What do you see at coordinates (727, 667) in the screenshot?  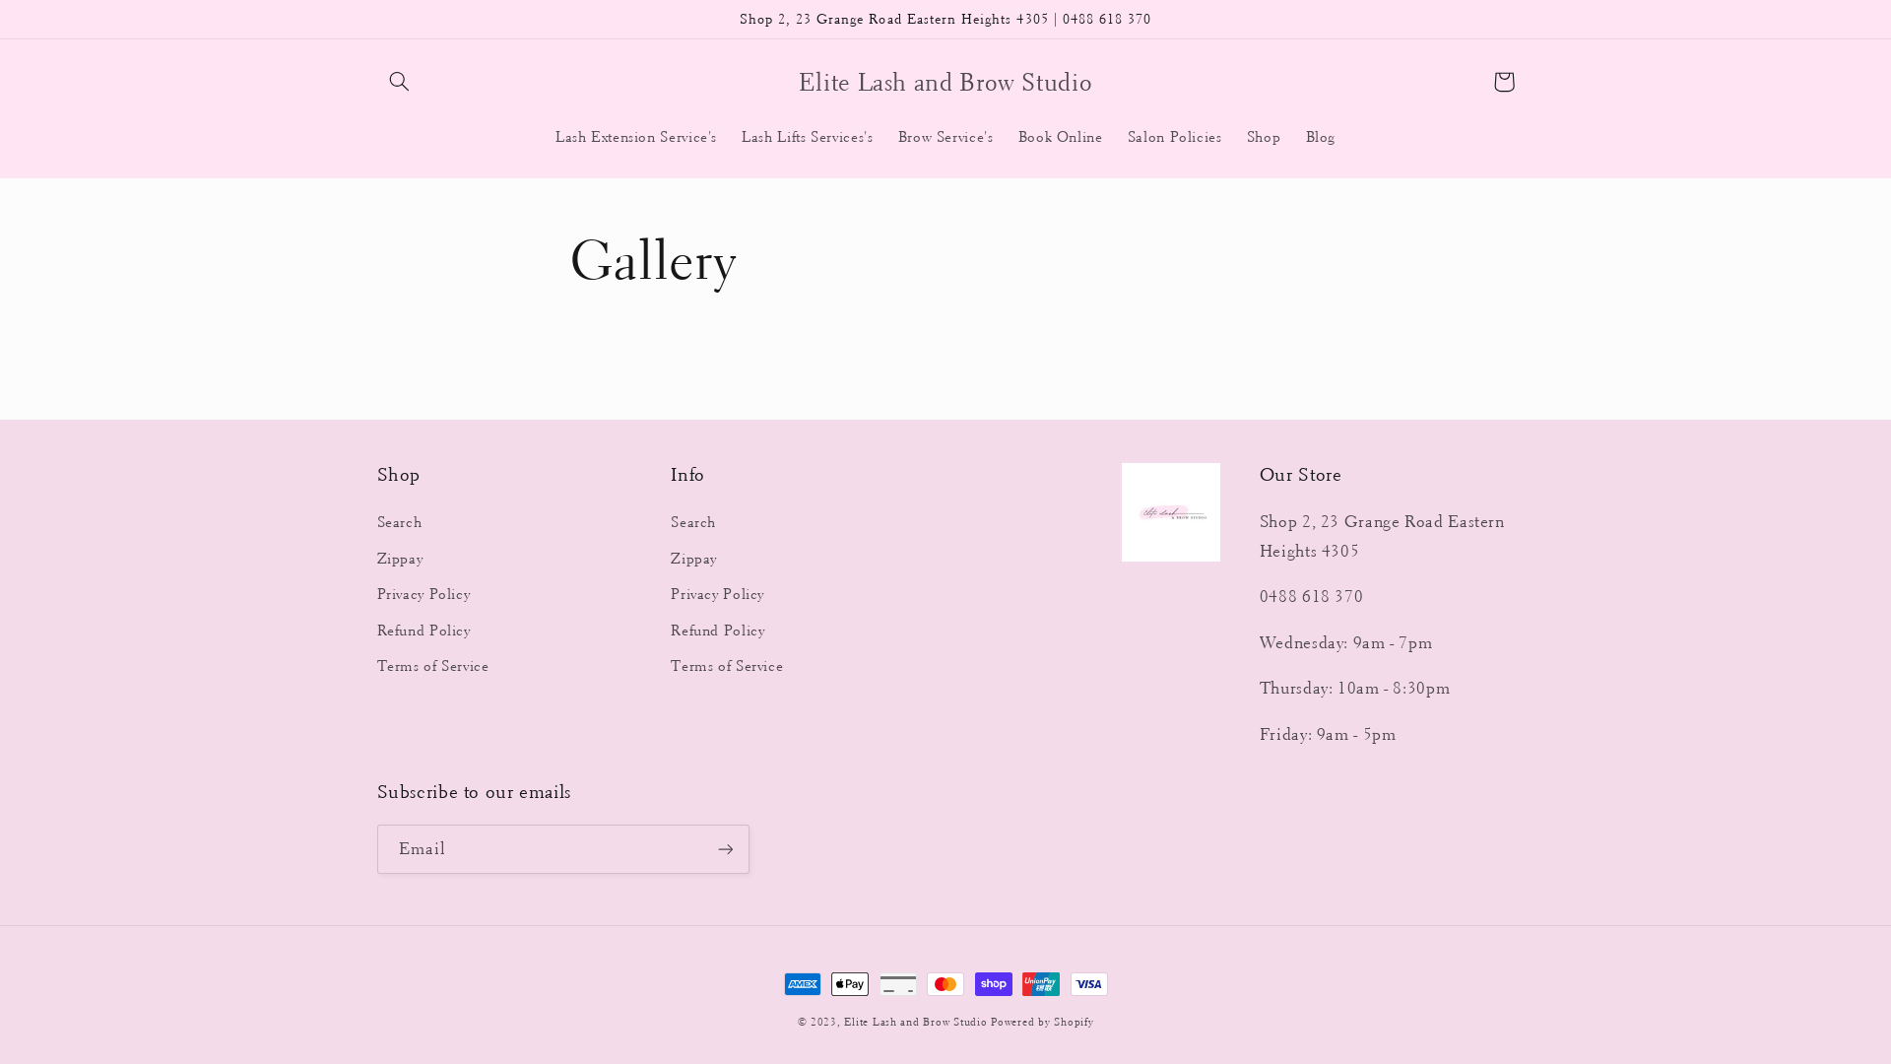 I see `Terms of Service` at bounding box center [727, 667].